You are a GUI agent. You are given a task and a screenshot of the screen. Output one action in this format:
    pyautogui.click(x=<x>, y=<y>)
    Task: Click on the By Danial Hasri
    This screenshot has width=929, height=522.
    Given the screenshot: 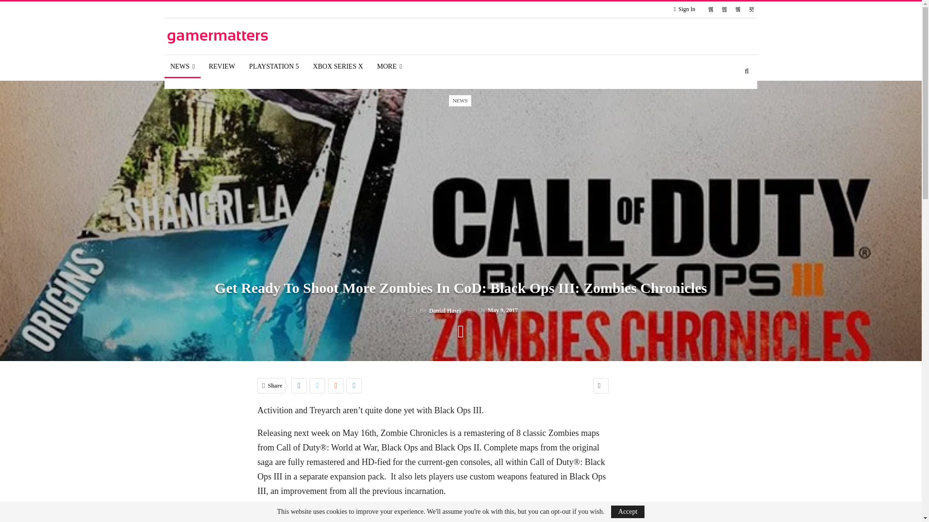 What is the action you would take?
    pyautogui.click(x=433, y=310)
    